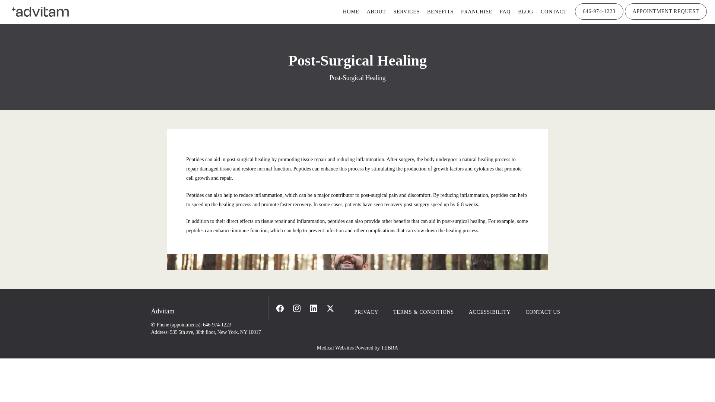 The width and height of the screenshot is (715, 402). What do you see at coordinates (477, 11) in the screenshot?
I see `FRANCHISE` at bounding box center [477, 11].